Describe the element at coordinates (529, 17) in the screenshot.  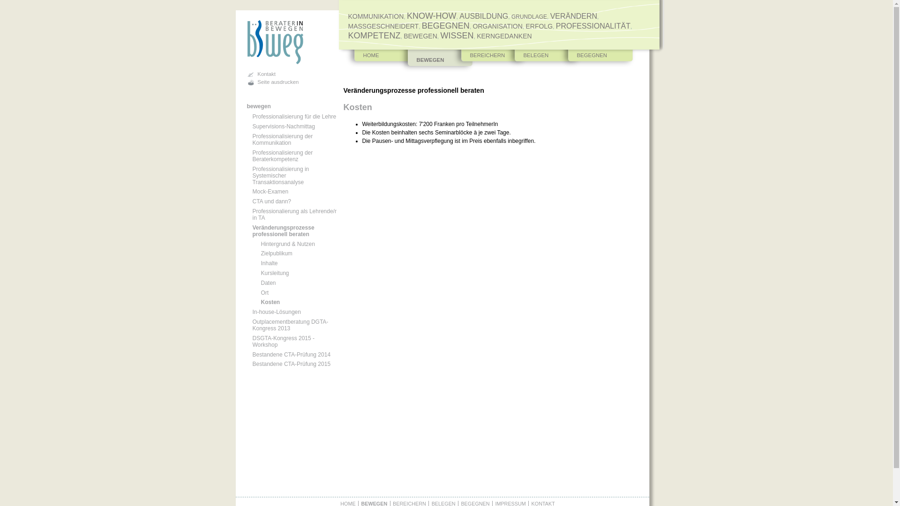
I see `GRUNDLAGE` at that location.